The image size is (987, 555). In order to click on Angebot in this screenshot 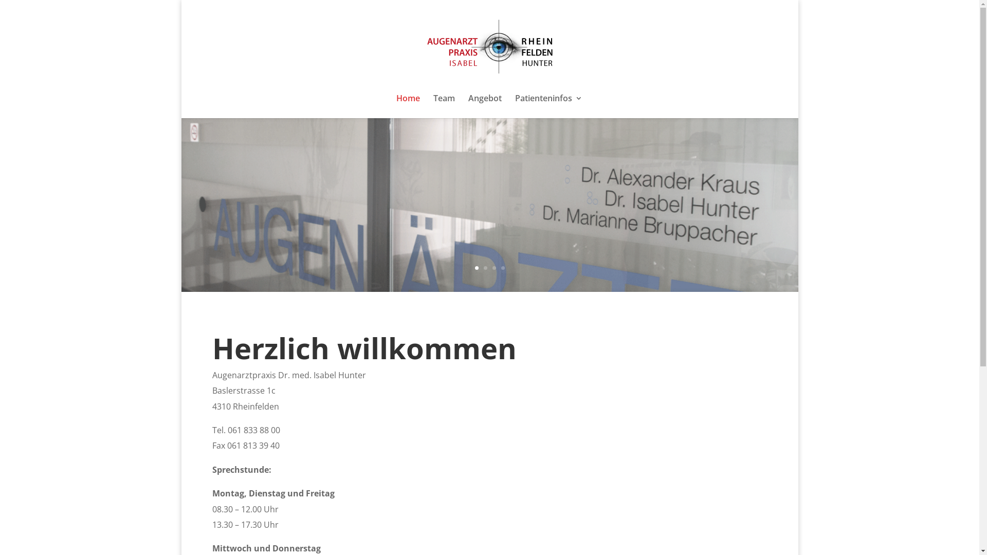, I will do `click(484, 106)`.